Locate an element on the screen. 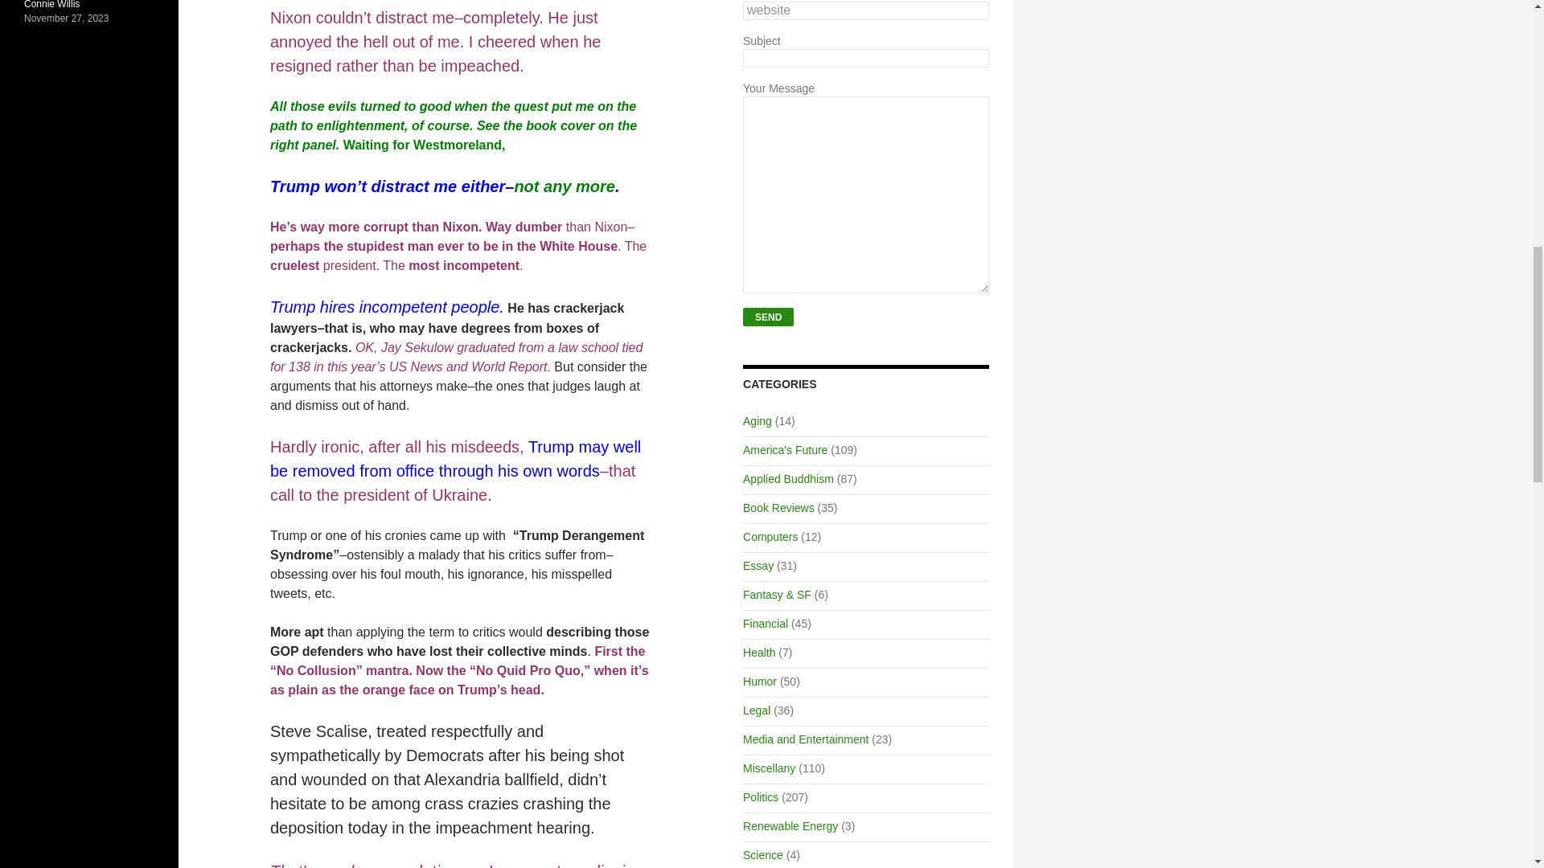 Image resolution: width=1544 pixels, height=868 pixels. Book Reviews is located at coordinates (778, 508).